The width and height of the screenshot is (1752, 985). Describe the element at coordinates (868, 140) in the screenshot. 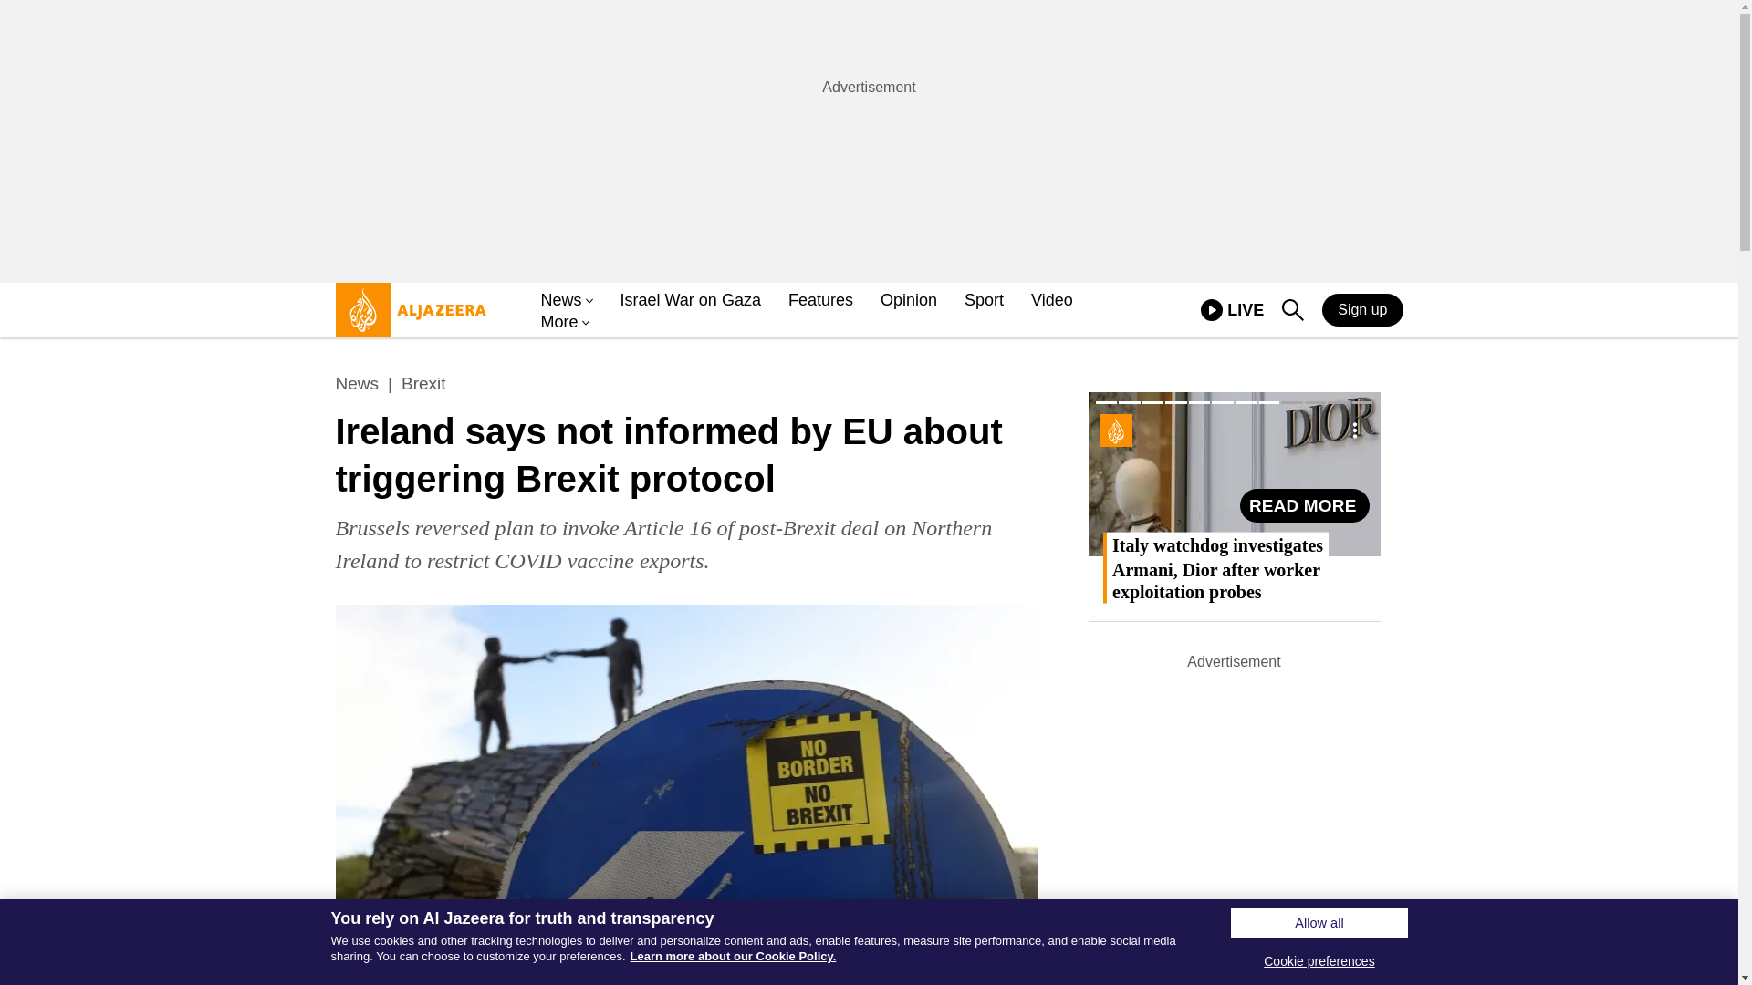

I see `News` at that location.